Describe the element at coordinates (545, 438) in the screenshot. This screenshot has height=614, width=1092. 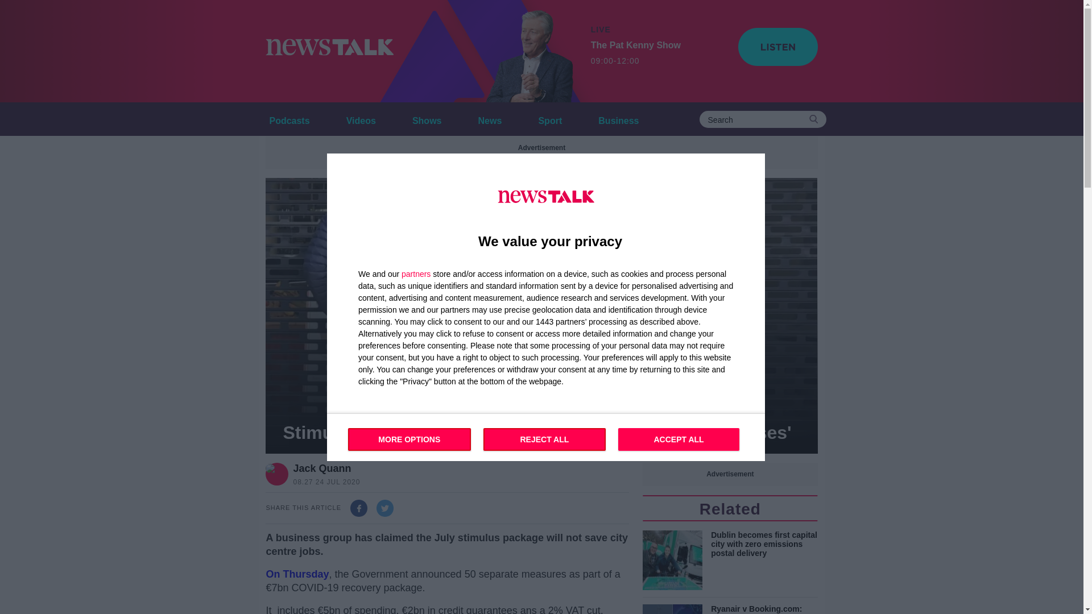
I see `REJECT ALL` at that location.